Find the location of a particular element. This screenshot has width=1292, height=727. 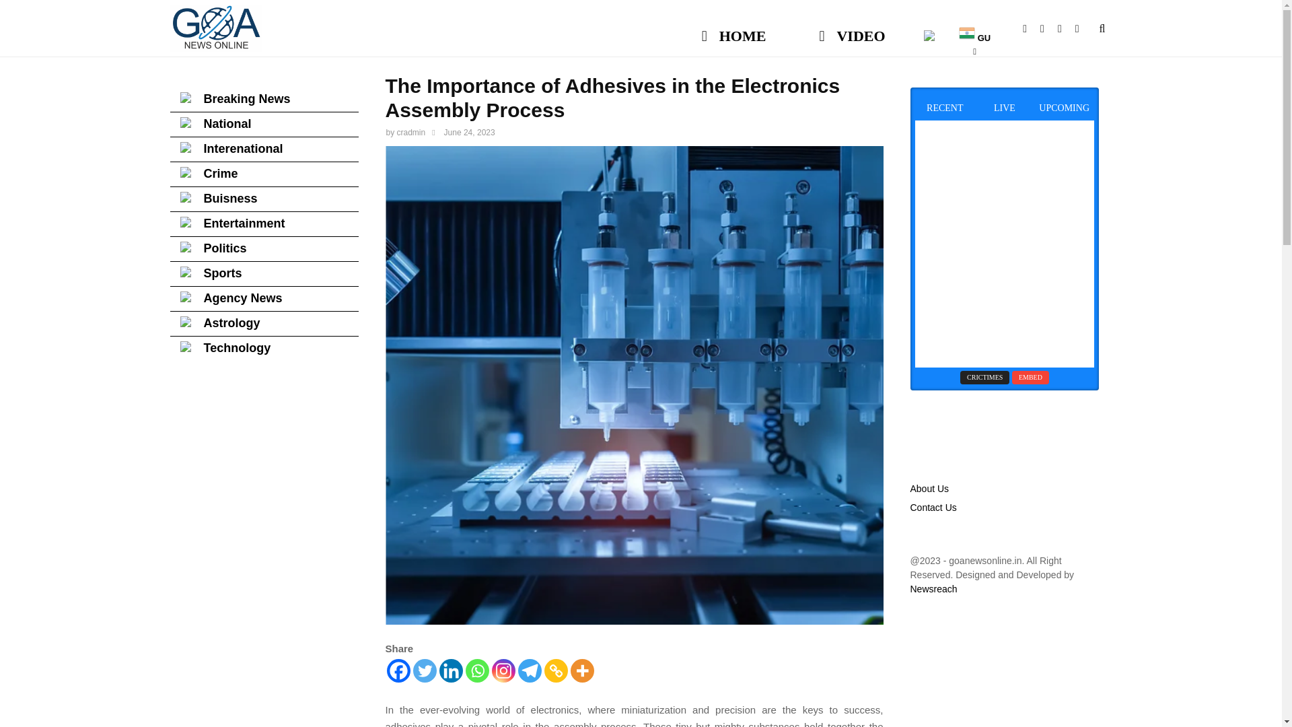

cradmin is located at coordinates (411, 133).